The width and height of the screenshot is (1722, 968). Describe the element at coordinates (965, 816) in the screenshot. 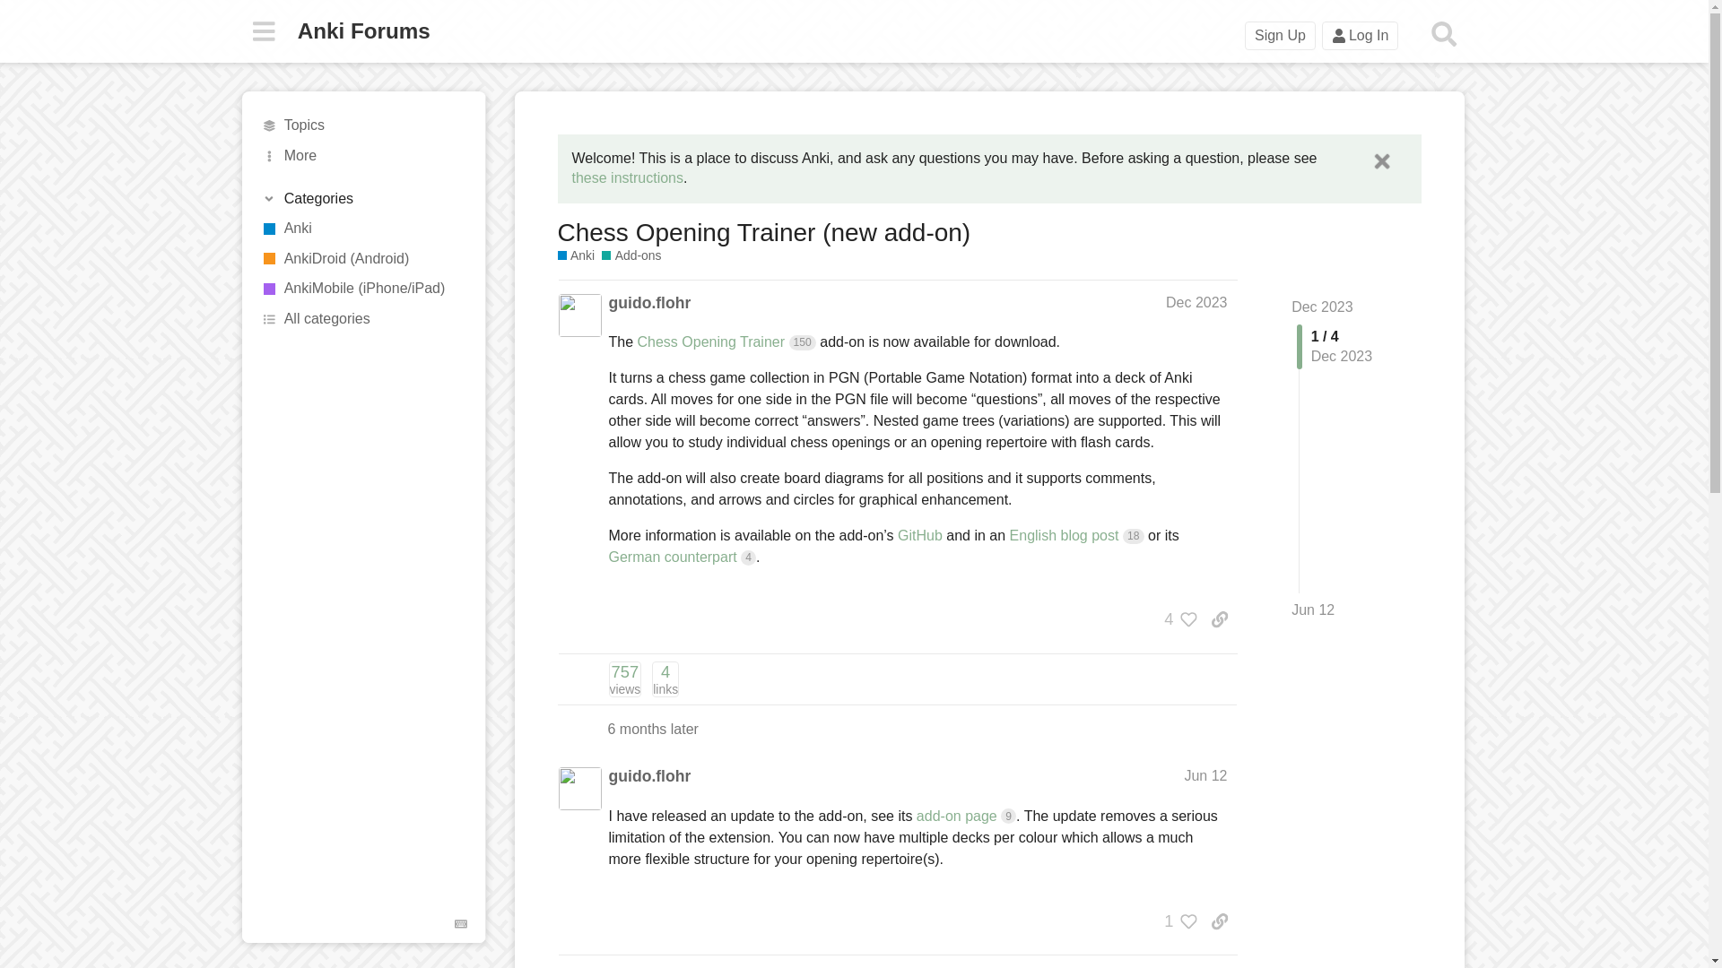

I see `add-on page 9` at that location.